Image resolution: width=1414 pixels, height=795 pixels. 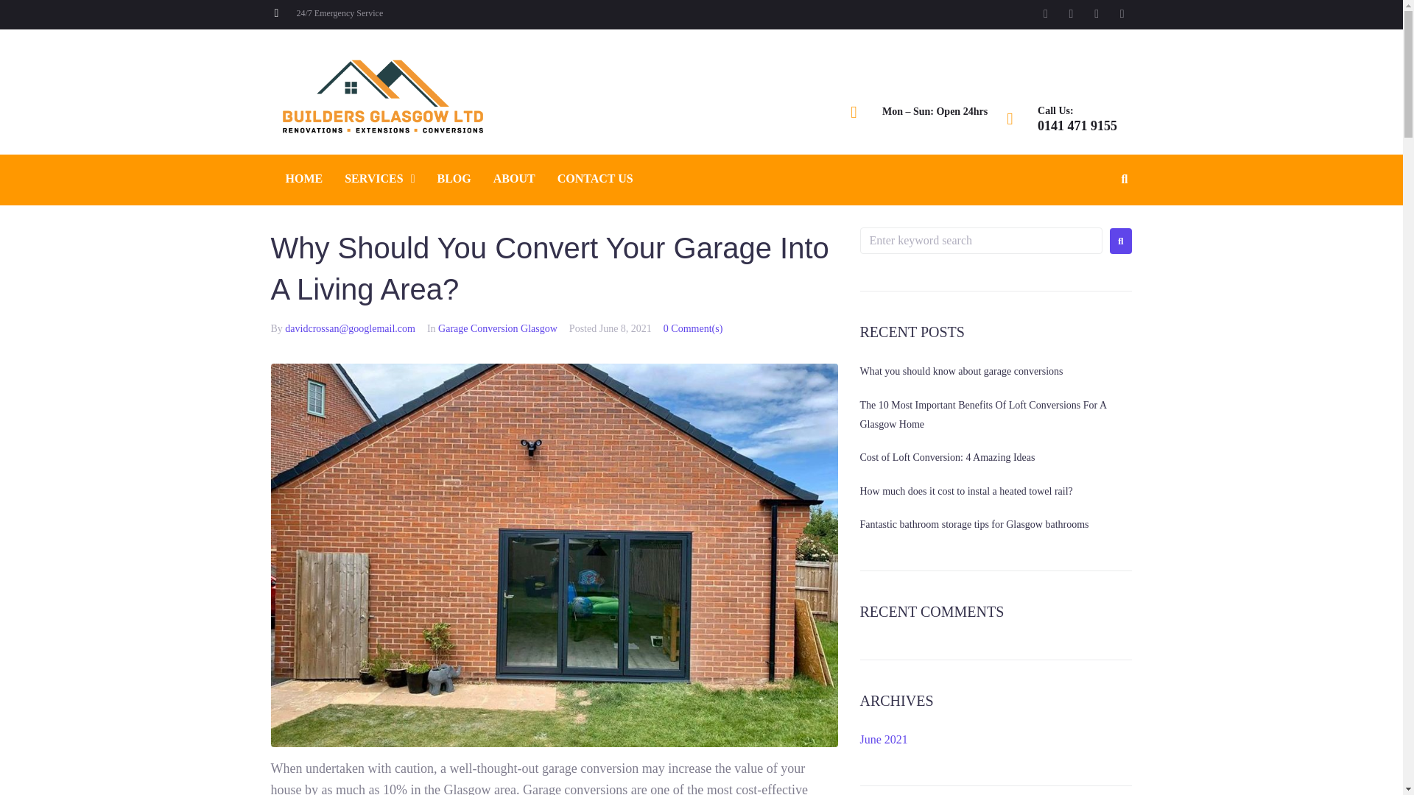 I want to click on ABOUT, so click(x=514, y=178).